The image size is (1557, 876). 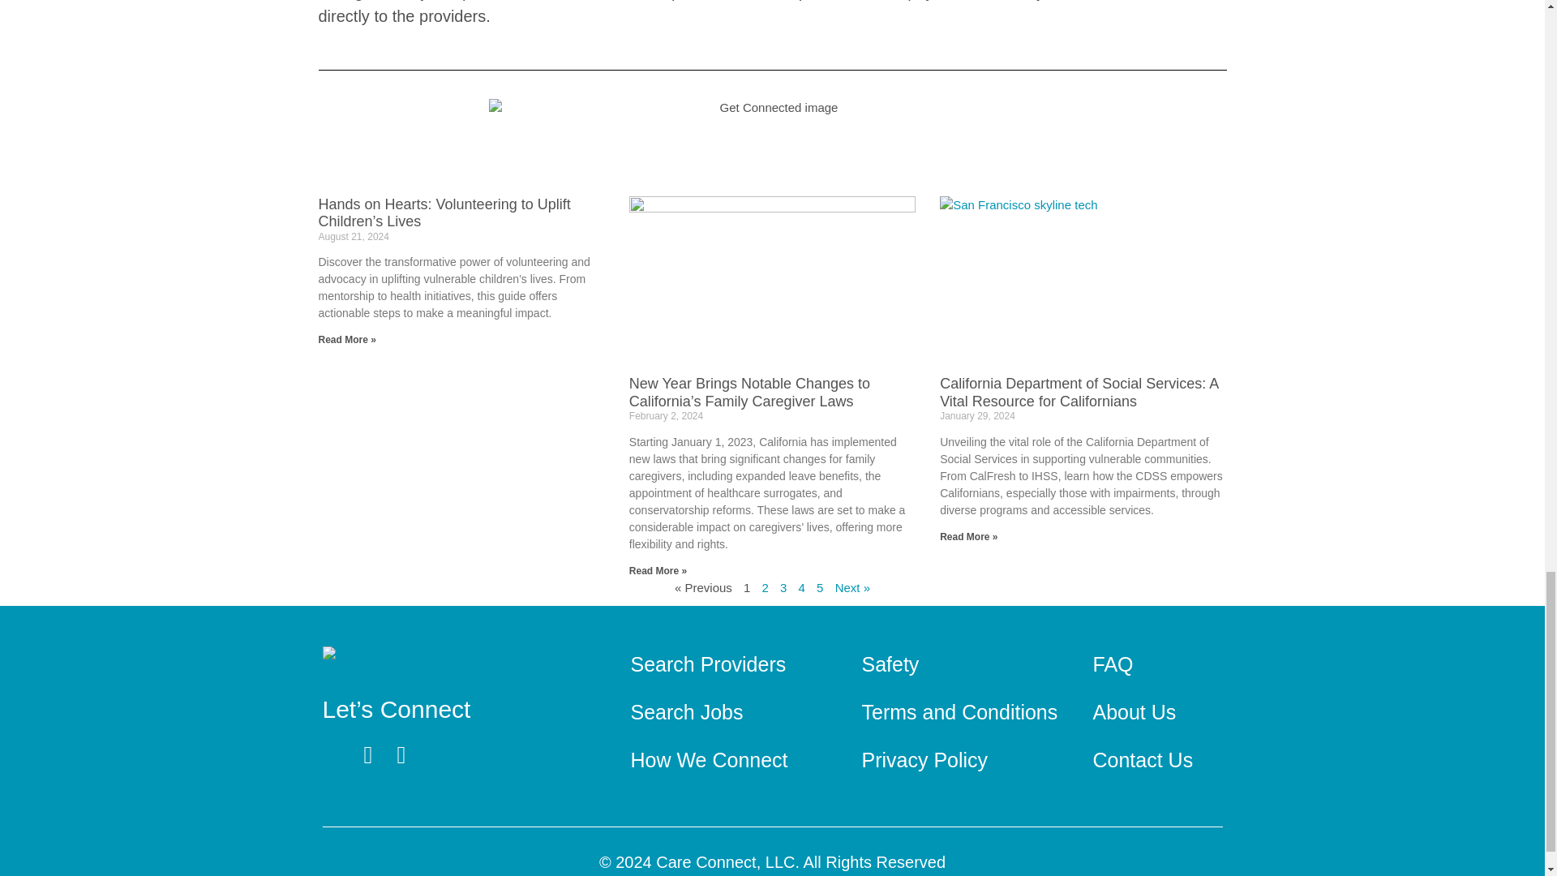 What do you see at coordinates (1113, 663) in the screenshot?
I see `FAQ` at bounding box center [1113, 663].